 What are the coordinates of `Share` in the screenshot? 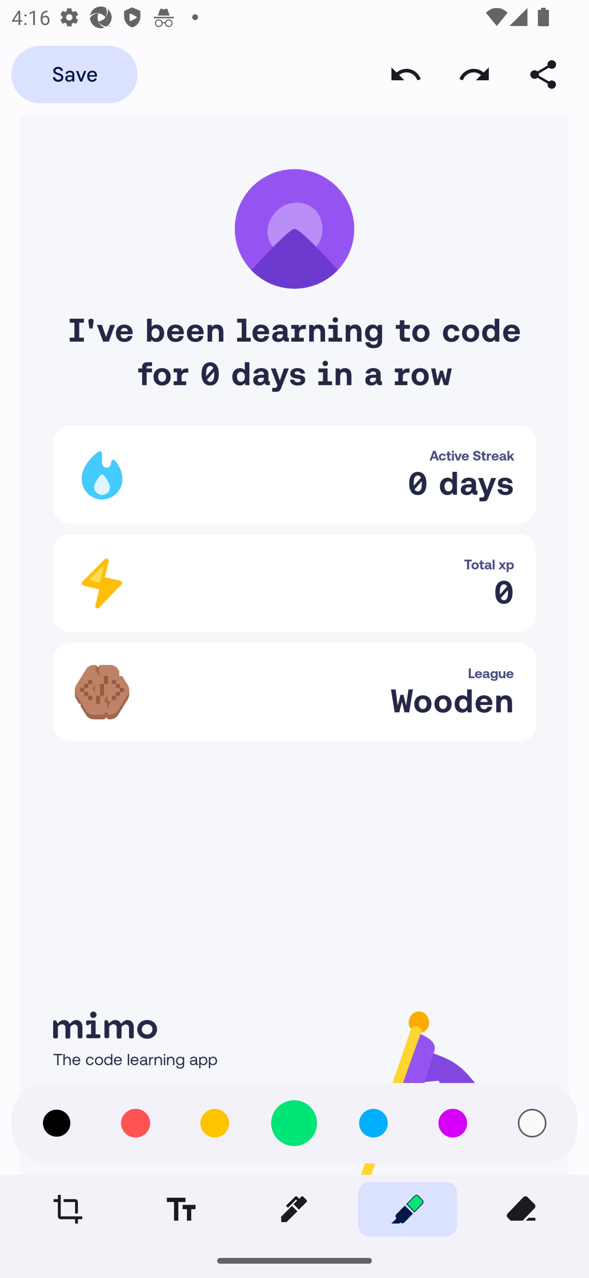 It's located at (543, 74).